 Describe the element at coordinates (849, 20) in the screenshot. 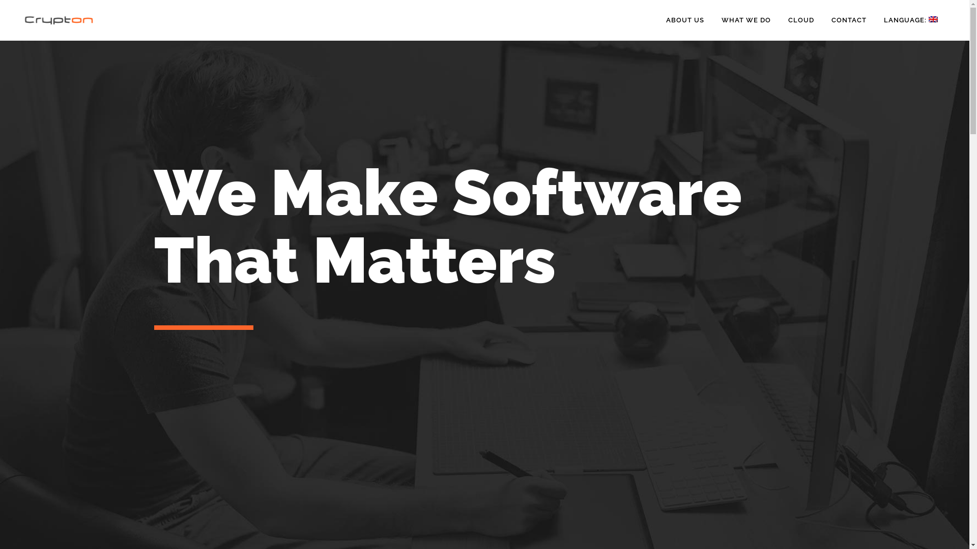

I see `CONTACT` at that location.